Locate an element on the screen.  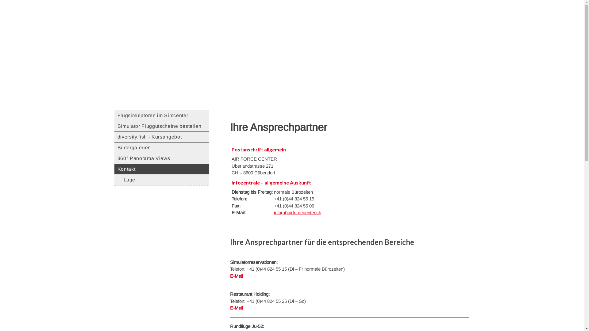
info(at)airforcecenter.ch is located at coordinates (297, 213).